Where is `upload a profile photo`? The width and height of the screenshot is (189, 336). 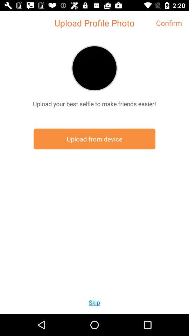 upload a profile photo is located at coordinates (94, 68).